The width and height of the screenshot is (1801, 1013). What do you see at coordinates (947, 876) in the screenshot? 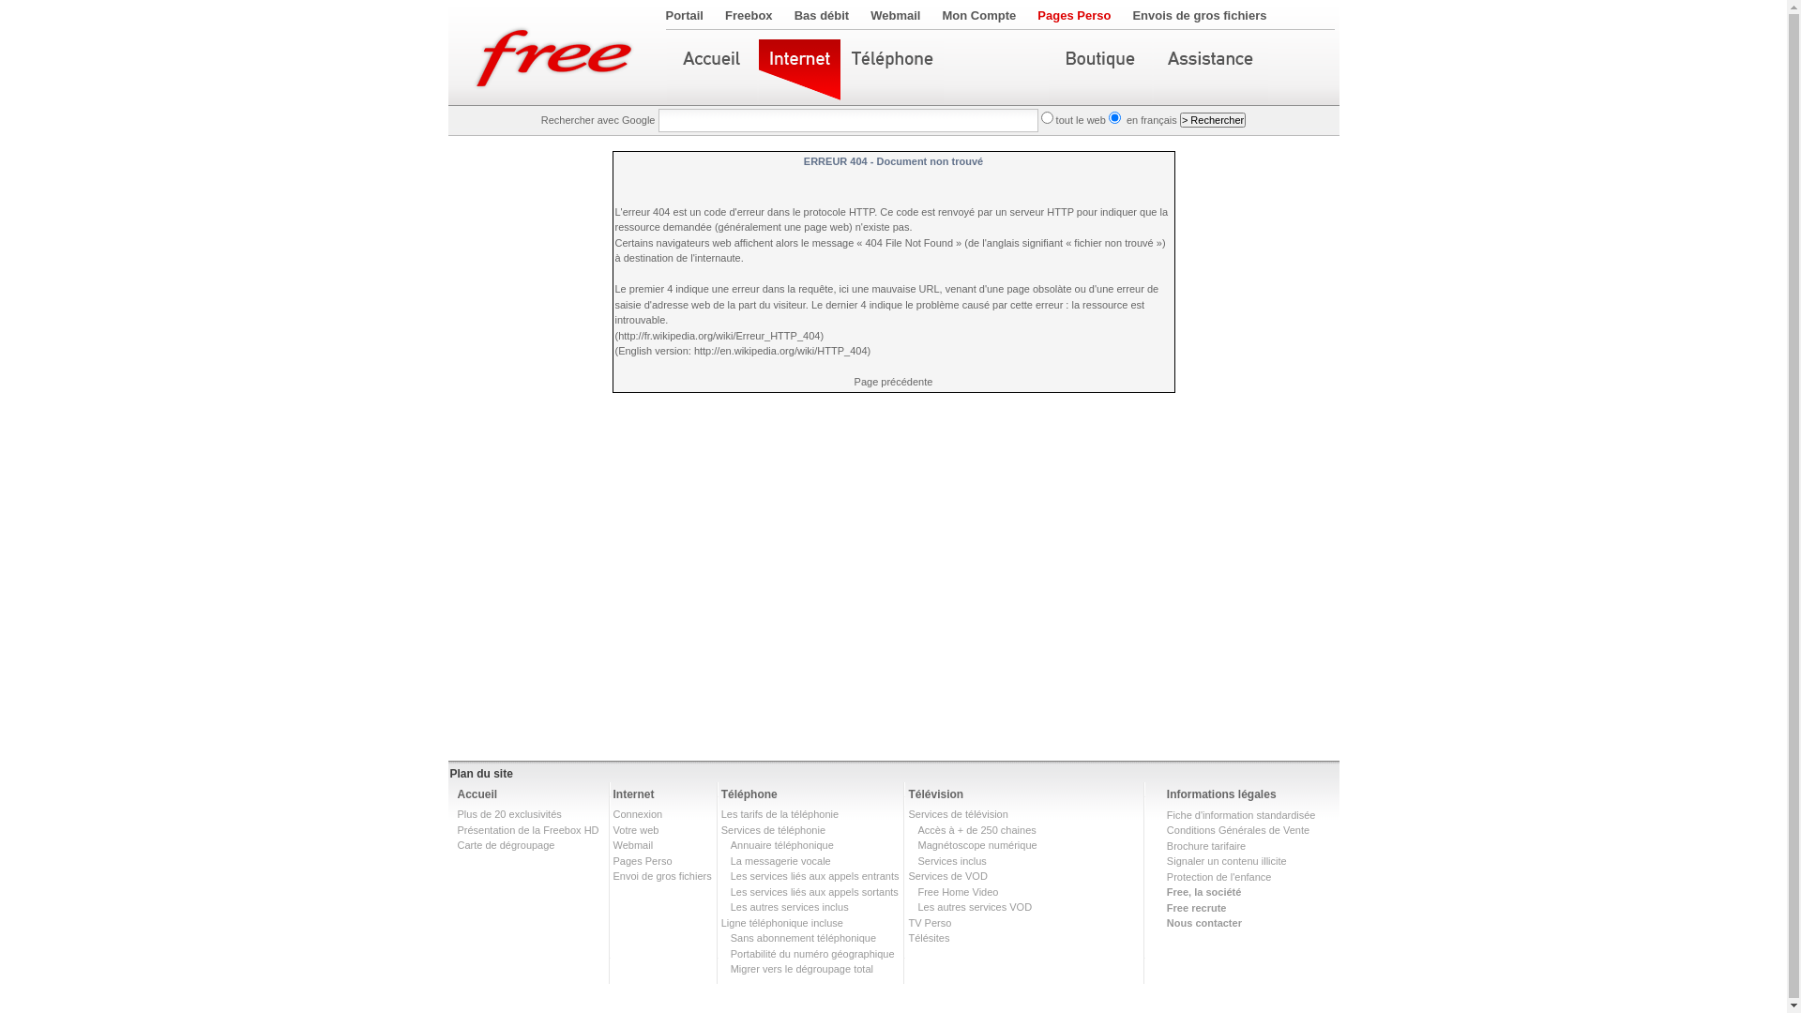
I see `Services de VOD` at bounding box center [947, 876].